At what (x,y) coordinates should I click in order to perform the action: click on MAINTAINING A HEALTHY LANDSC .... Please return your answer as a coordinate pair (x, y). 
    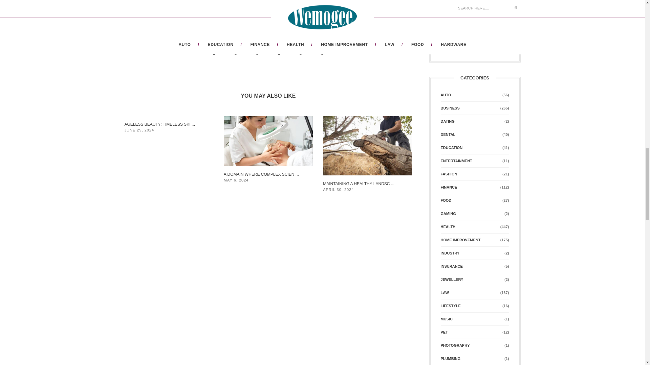
    Looking at the image, I should click on (359, 184).